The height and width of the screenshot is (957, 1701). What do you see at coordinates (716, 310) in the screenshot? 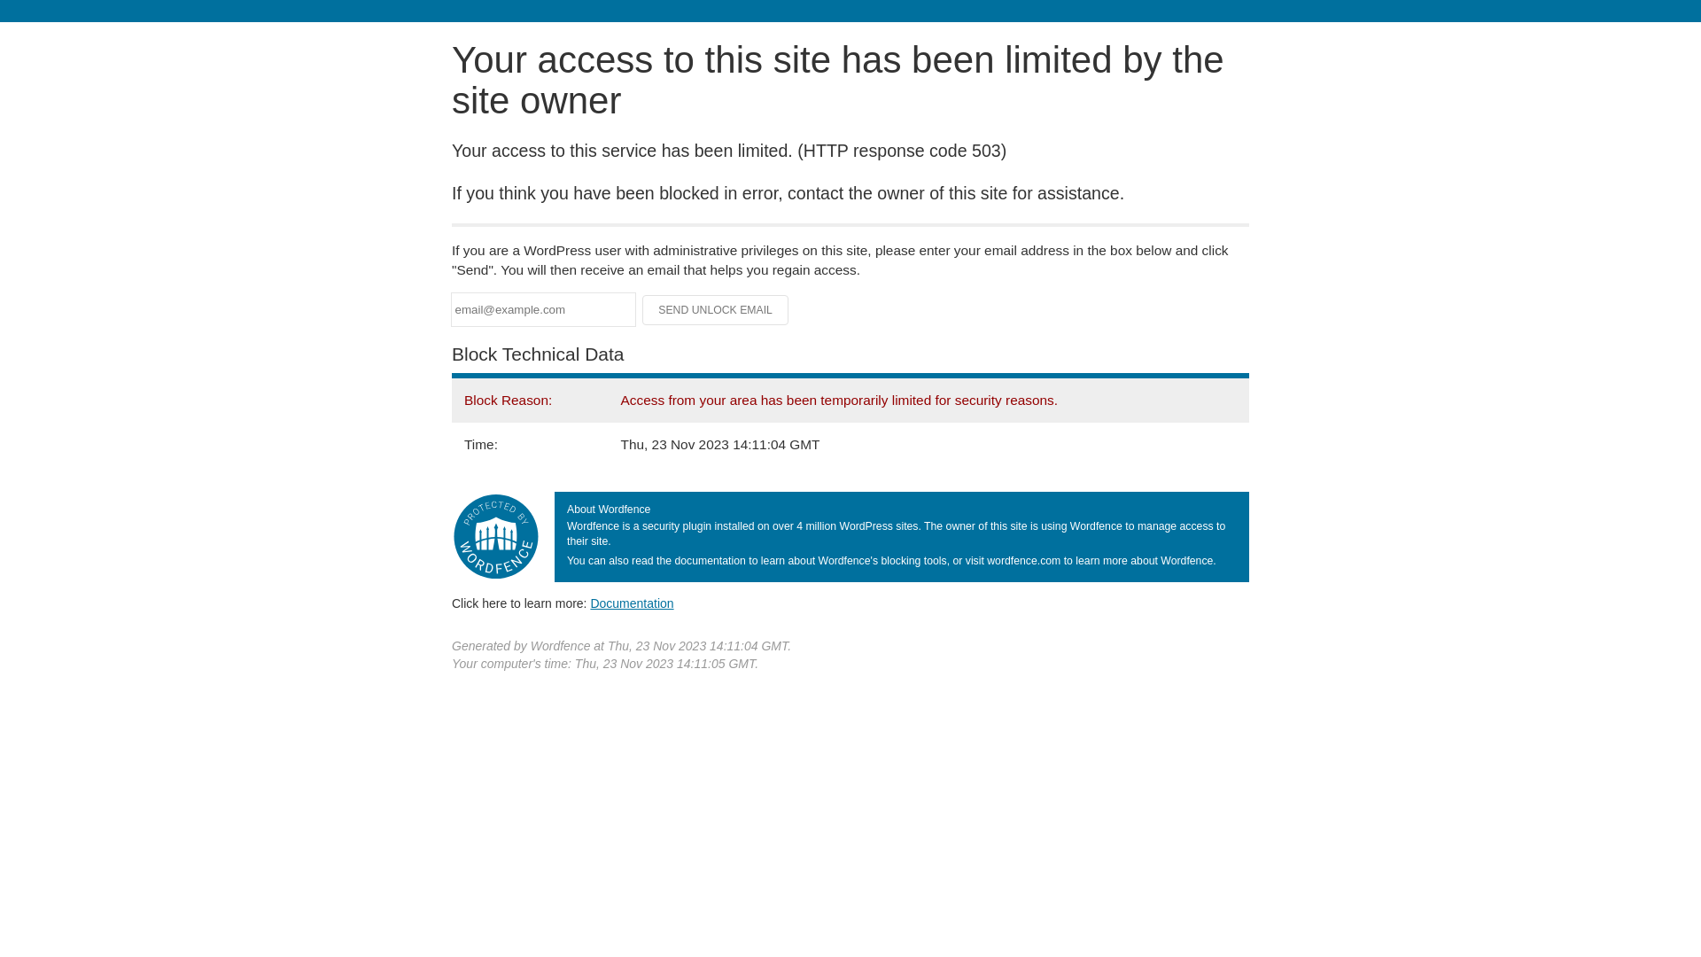
I see `Send Unlock Email` at bounding box center [716, 310].